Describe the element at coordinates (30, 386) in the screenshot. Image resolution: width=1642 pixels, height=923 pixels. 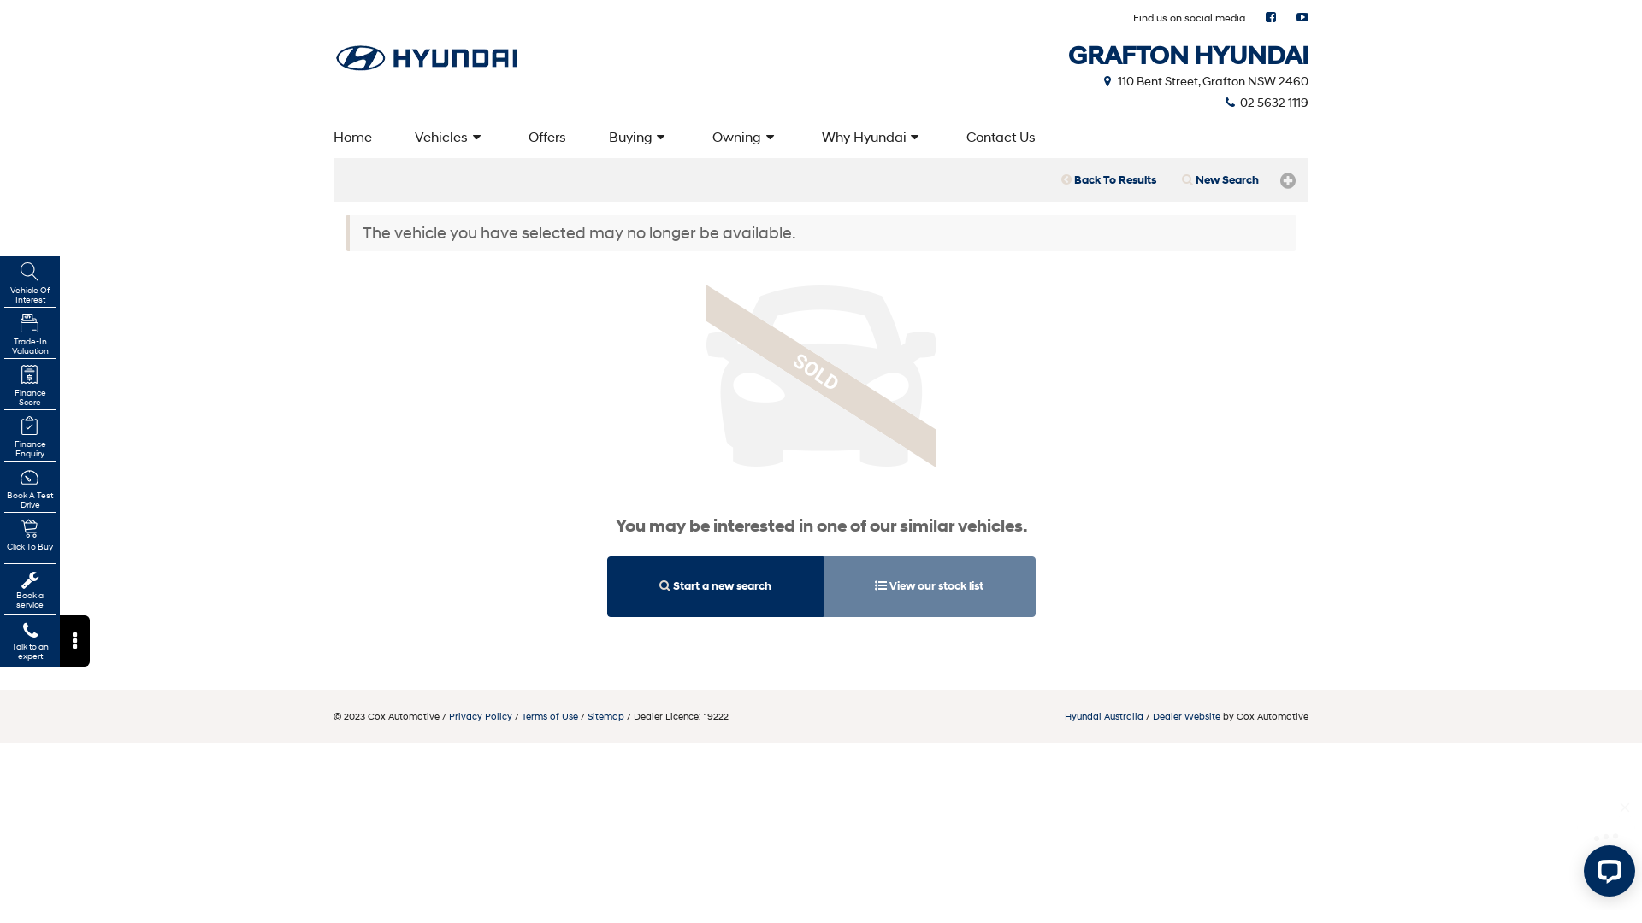
I see `Finance Score` at that location.